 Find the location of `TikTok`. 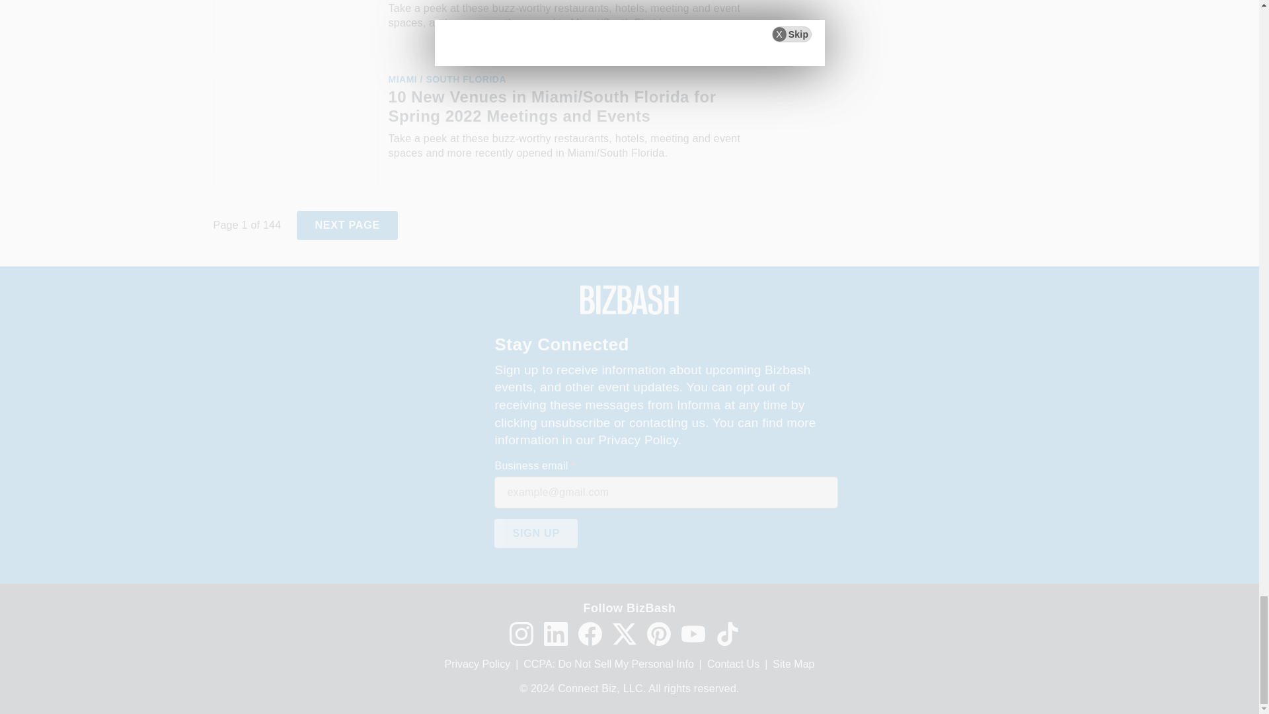

TikTok is located at coordinates (727, 633).